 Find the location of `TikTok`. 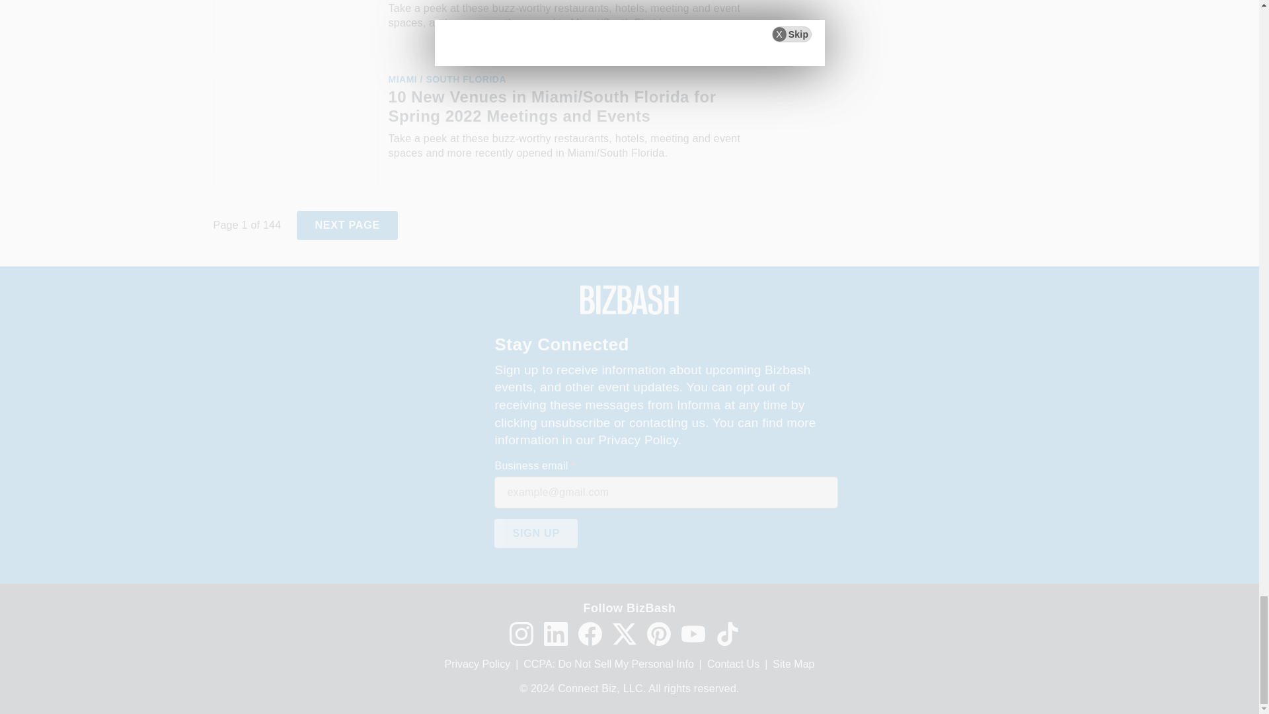

TikTok is located at coordinates (727, 633).